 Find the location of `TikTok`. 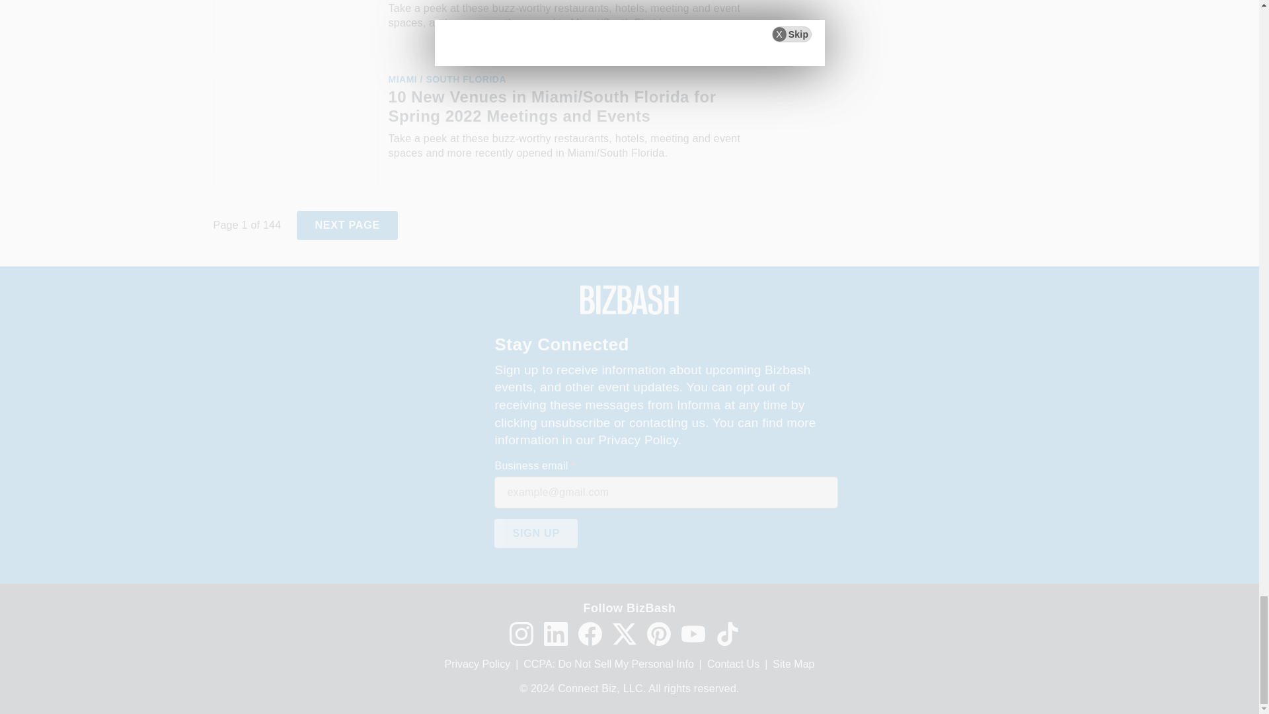

TikTok is located at coordinates (727, 633).